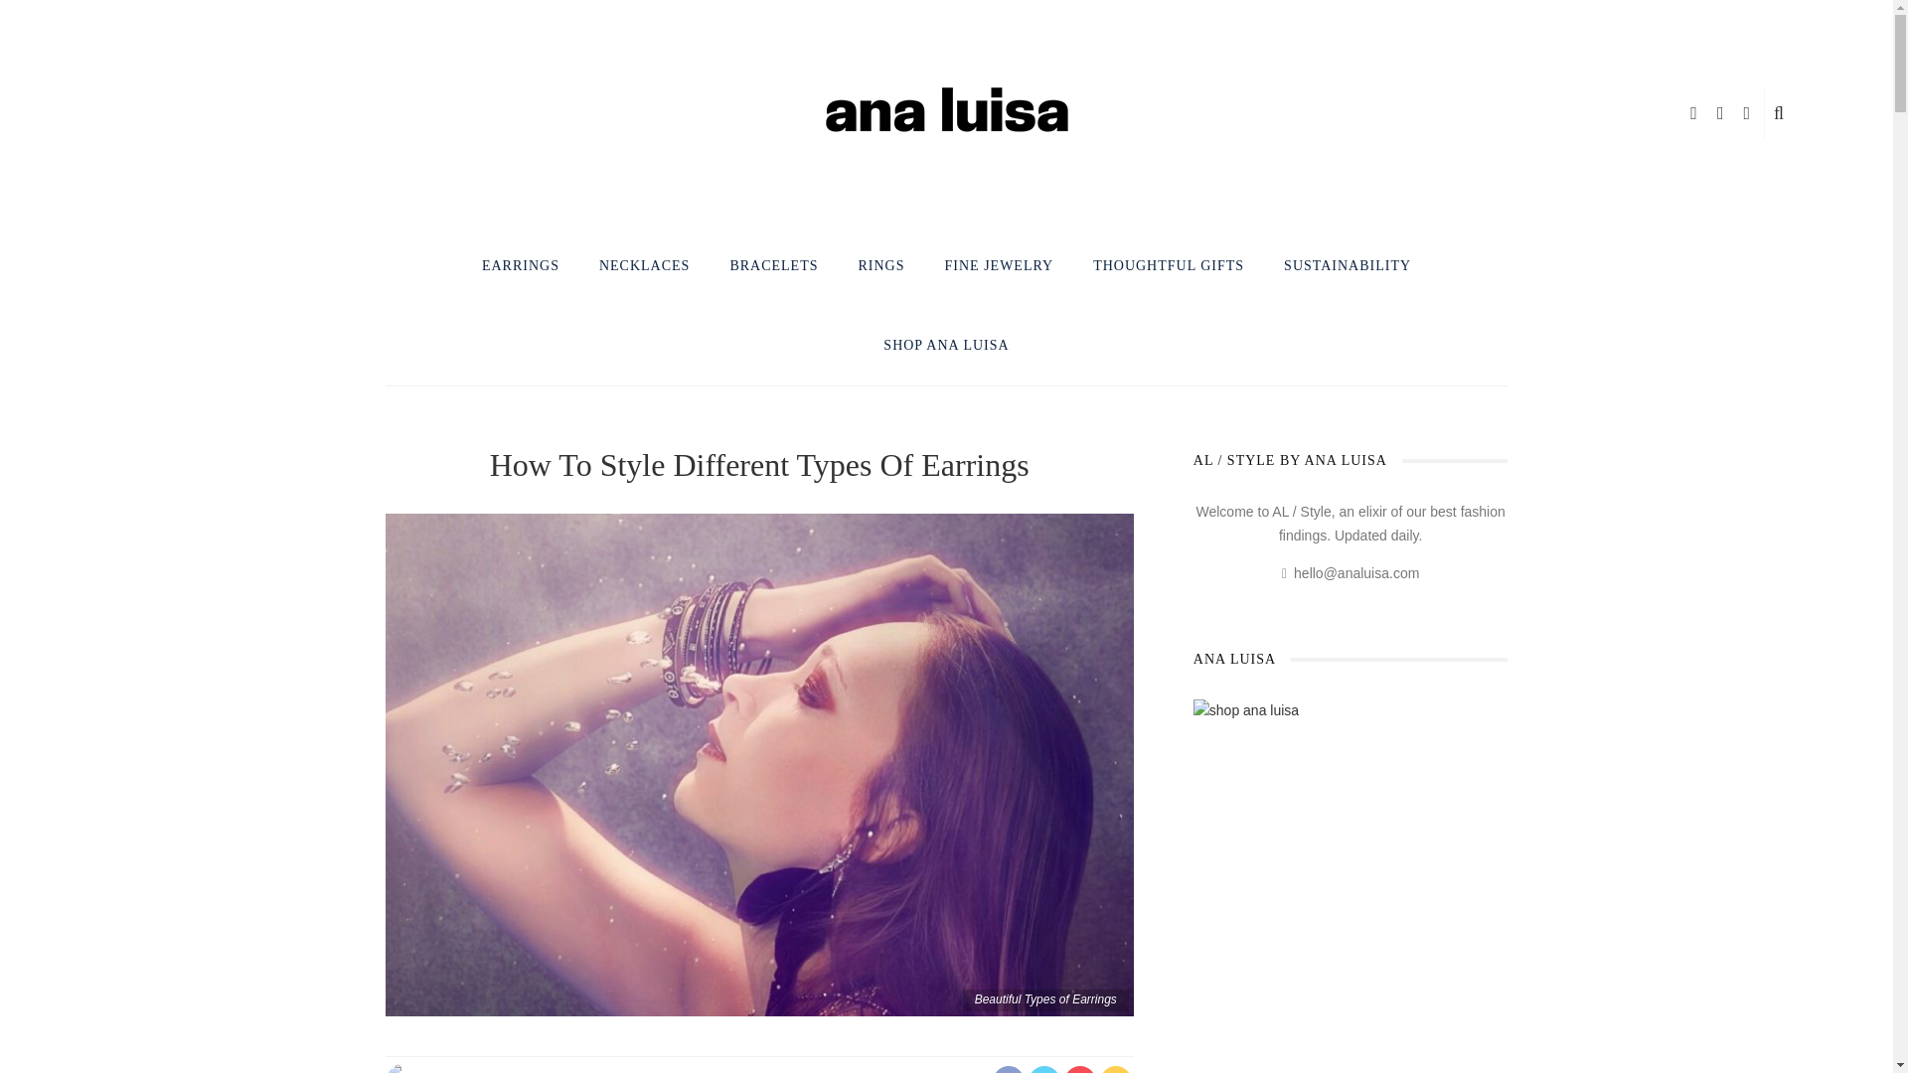 The image size is (1908, 1073). What do you see at coordinates (1000, 266) in the screenshot?
I see `FINE JEWELRY` at bounding box center [1000, 266].